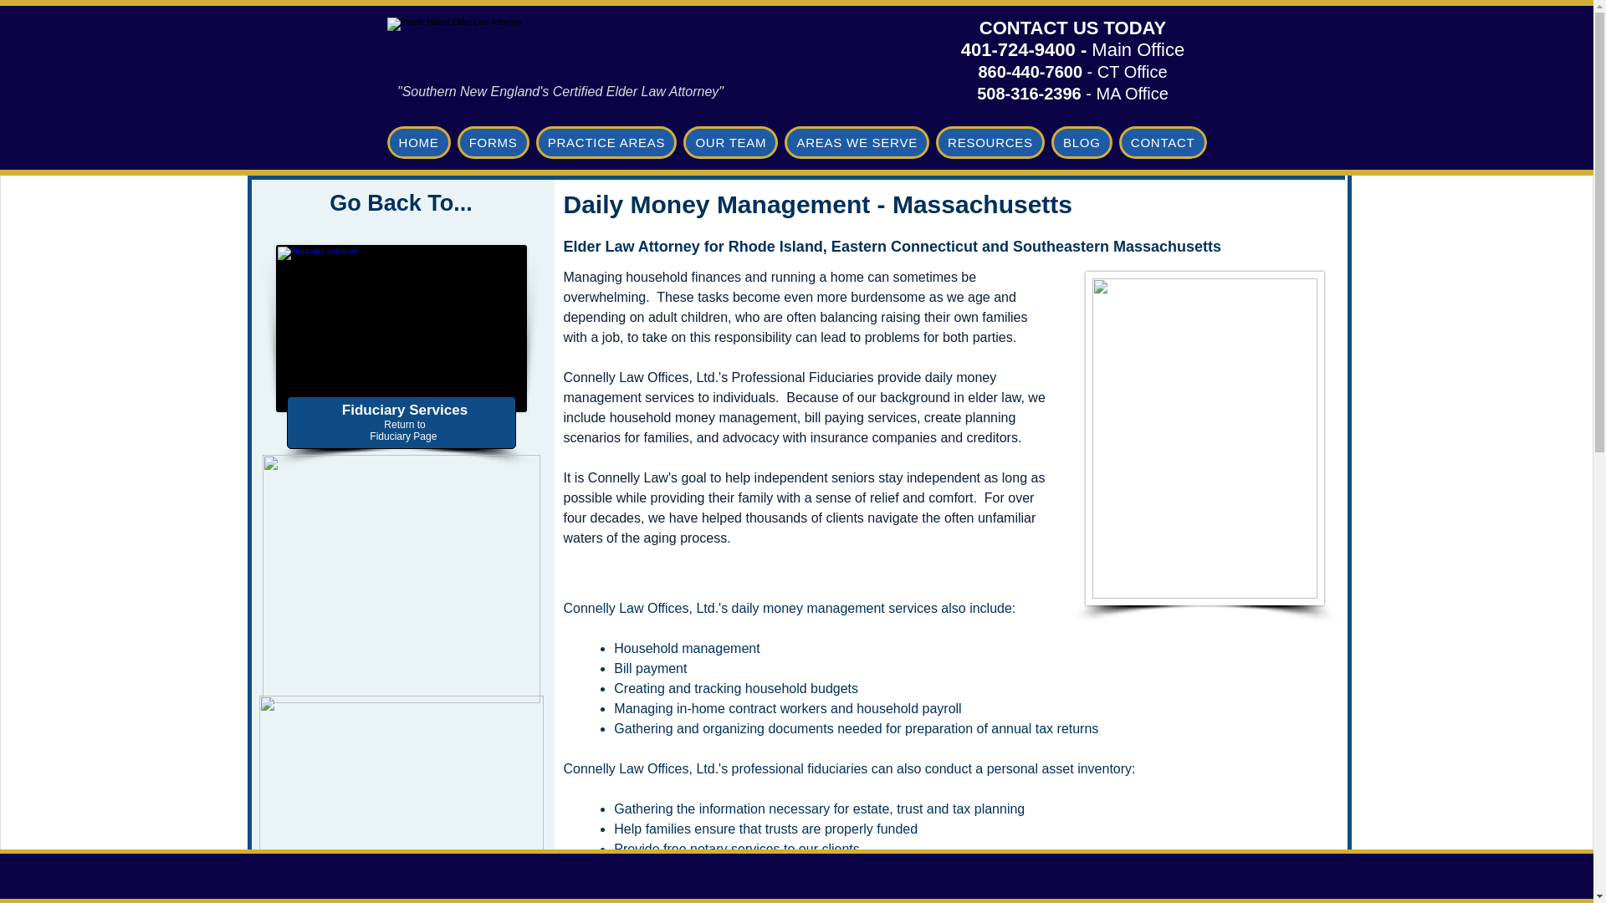 The height and width of the screenshot is (903, 1606). I want to click on BLOG, so click(1082, 142).